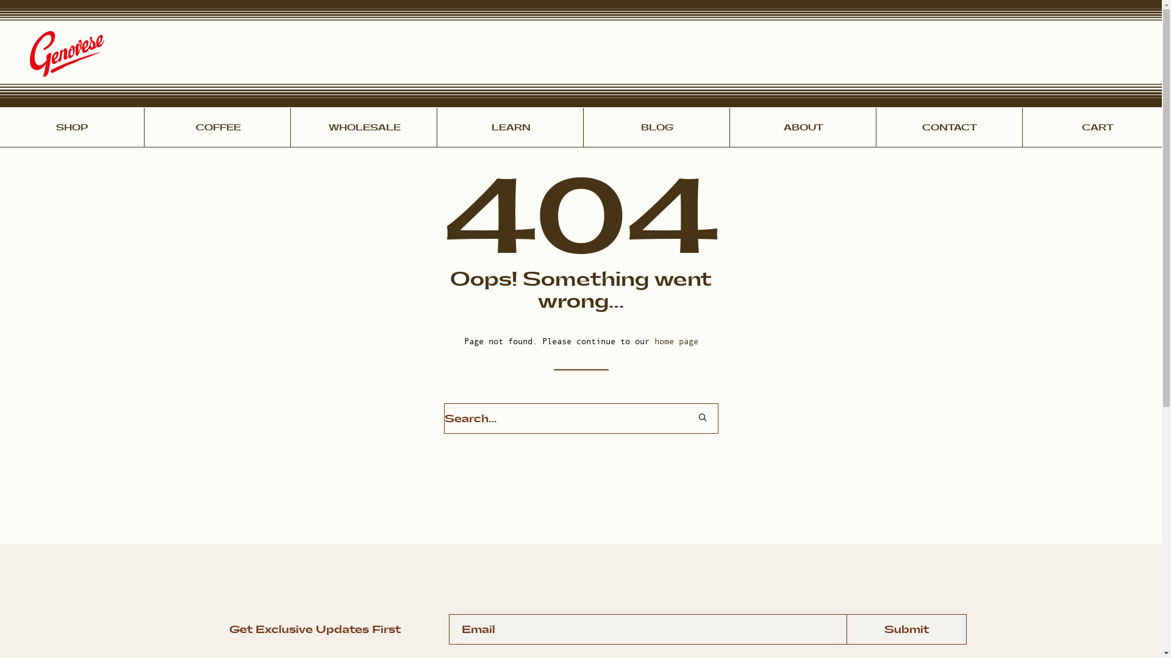 The width and height of the screenshot is (1171, 658). What do you see at coordinates (581, 419) in the screenshot?
I see `Search for:` at bounding box center [581, 419].